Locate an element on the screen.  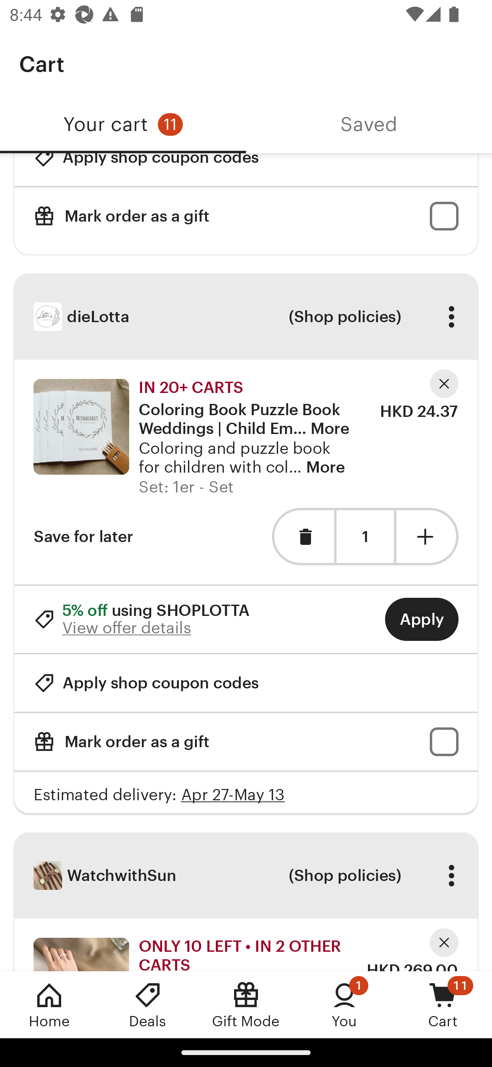
More options is located at coordinates (451, 317).